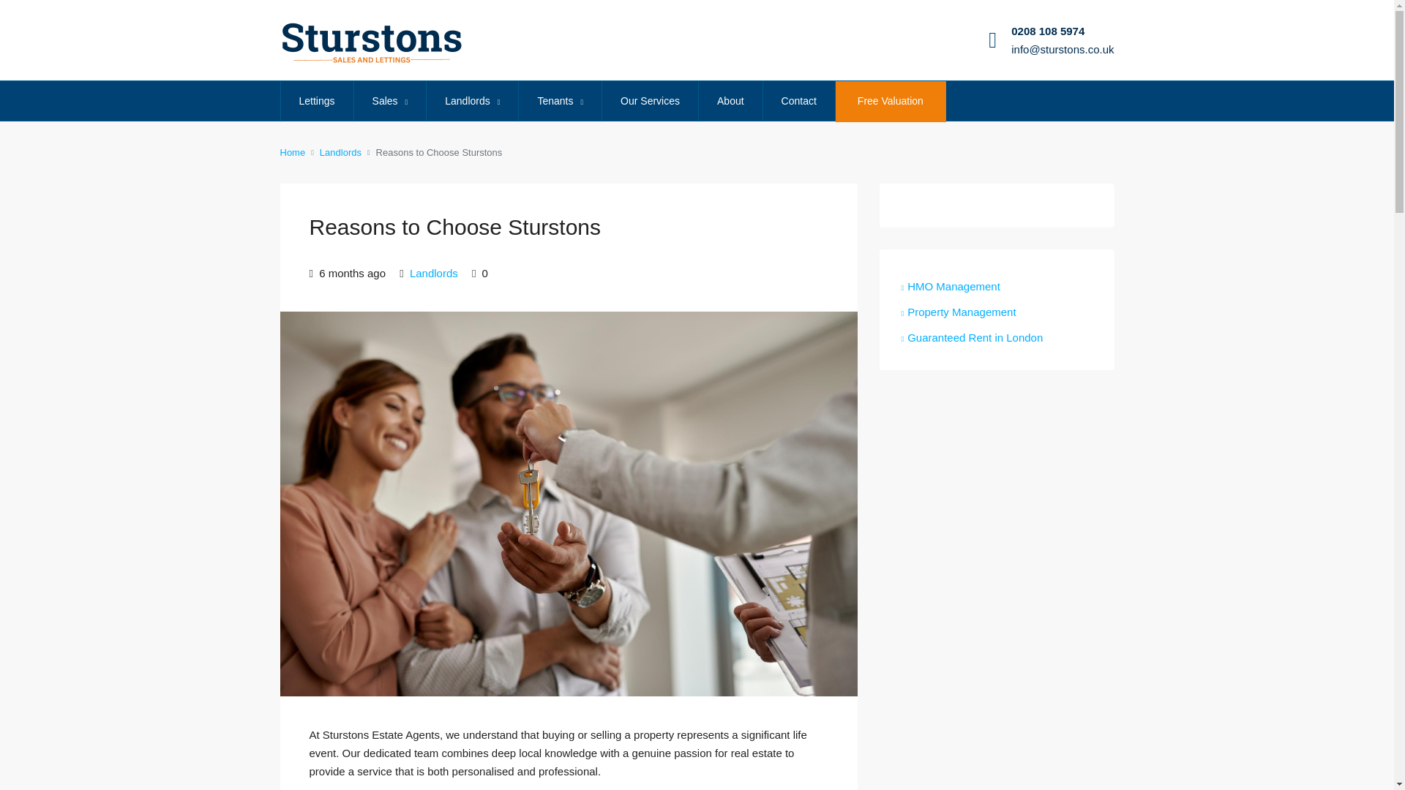 The image size is (1405, 790). I want to click on About, so click(730, 101).